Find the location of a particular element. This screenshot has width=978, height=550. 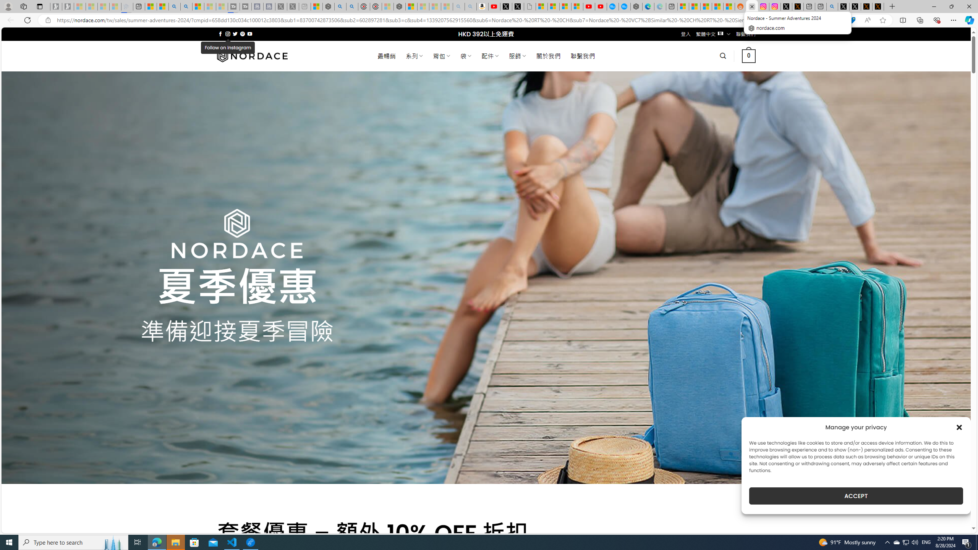

help.x.com | 524: A timeout occurred is located at coordinates (798, 6).